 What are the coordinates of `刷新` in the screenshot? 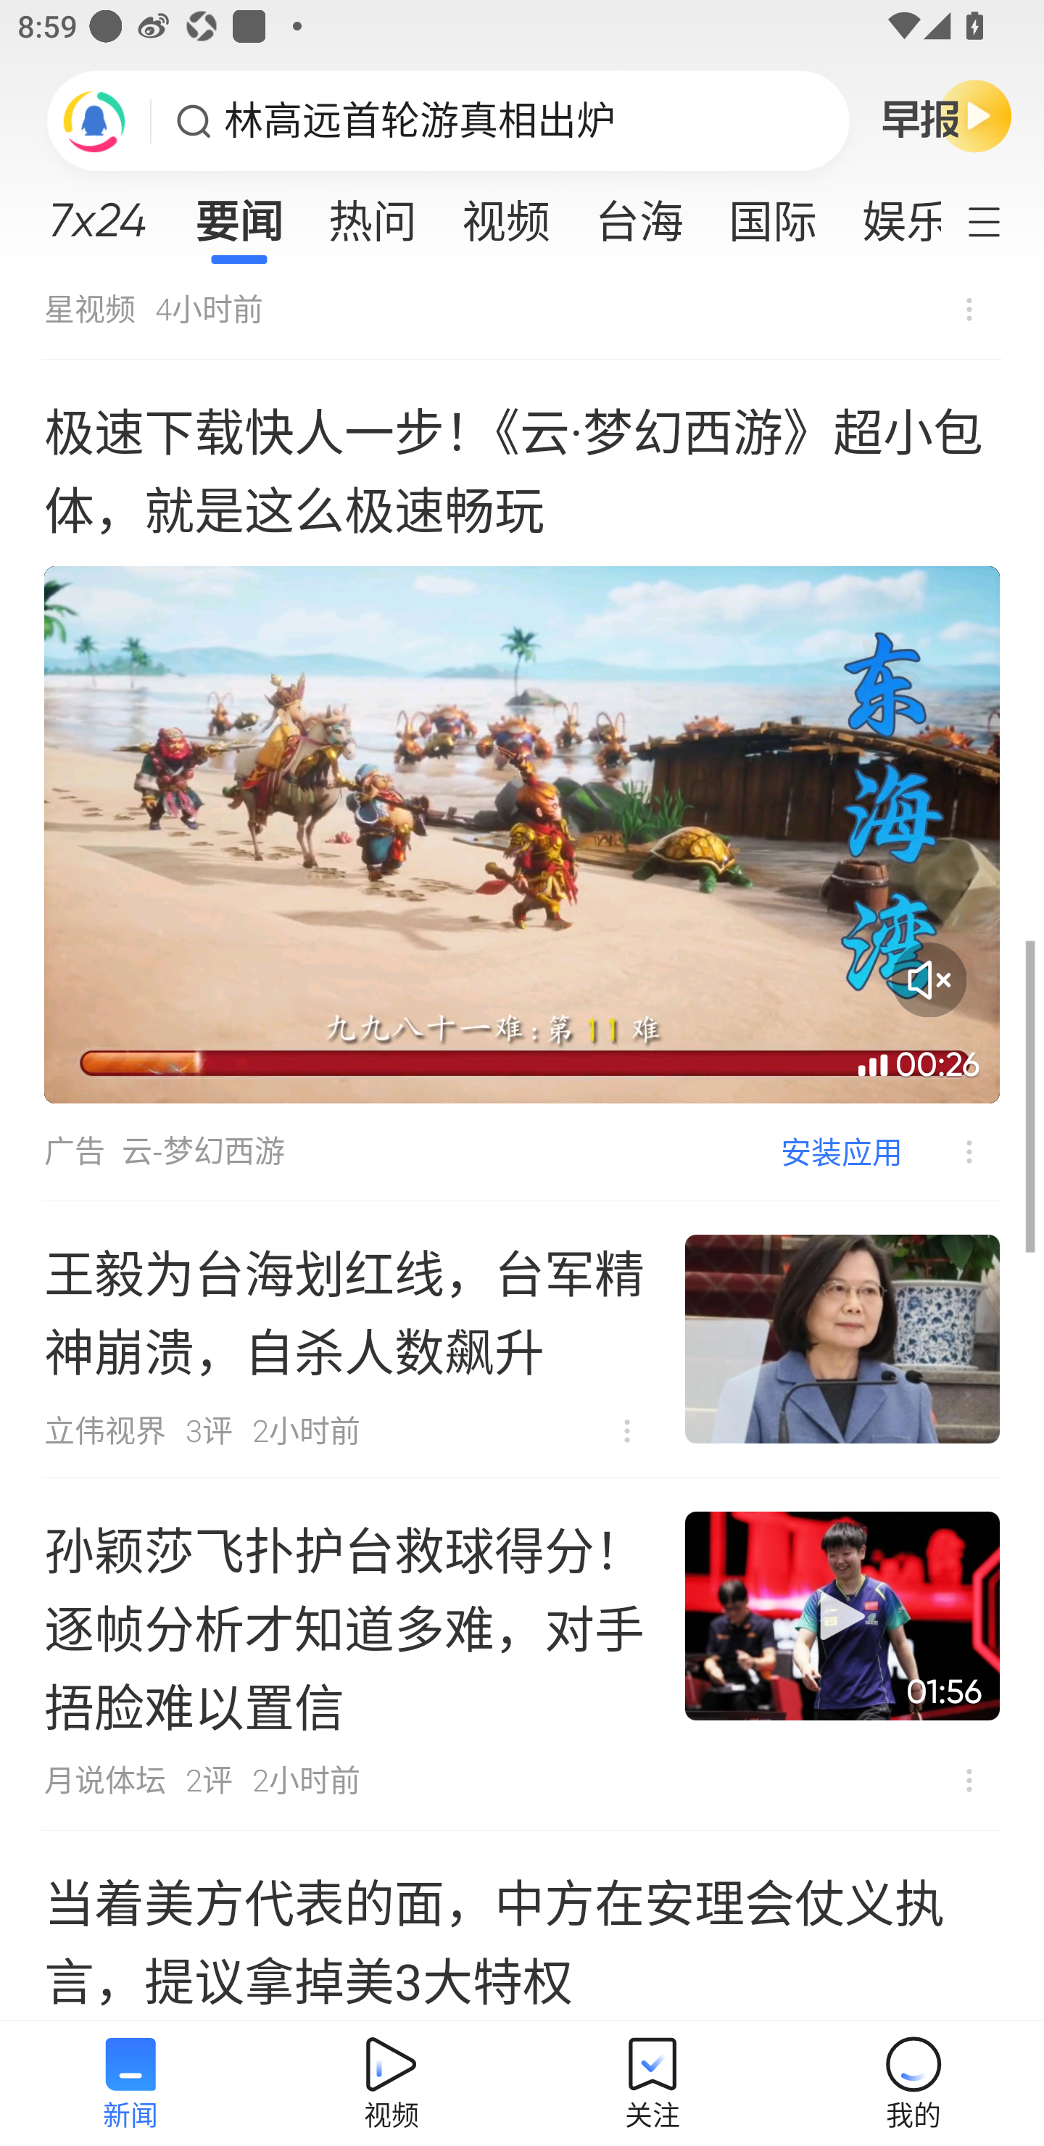 It's located at (94, 120).